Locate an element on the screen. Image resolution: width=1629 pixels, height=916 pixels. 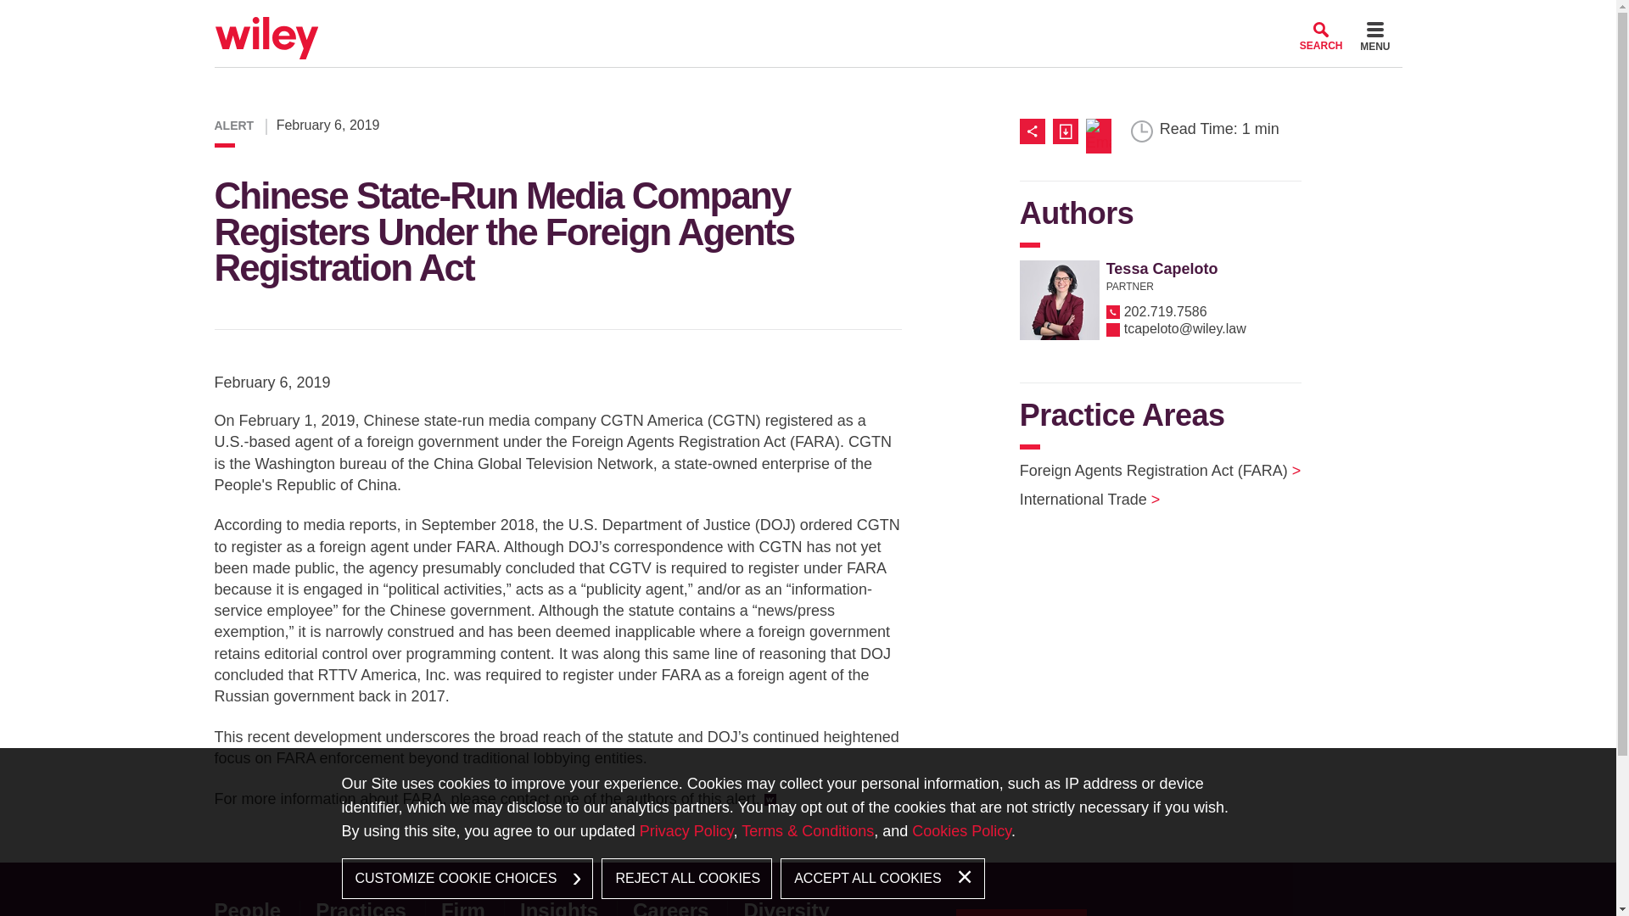
Menu is located at coordinates (757, 19).